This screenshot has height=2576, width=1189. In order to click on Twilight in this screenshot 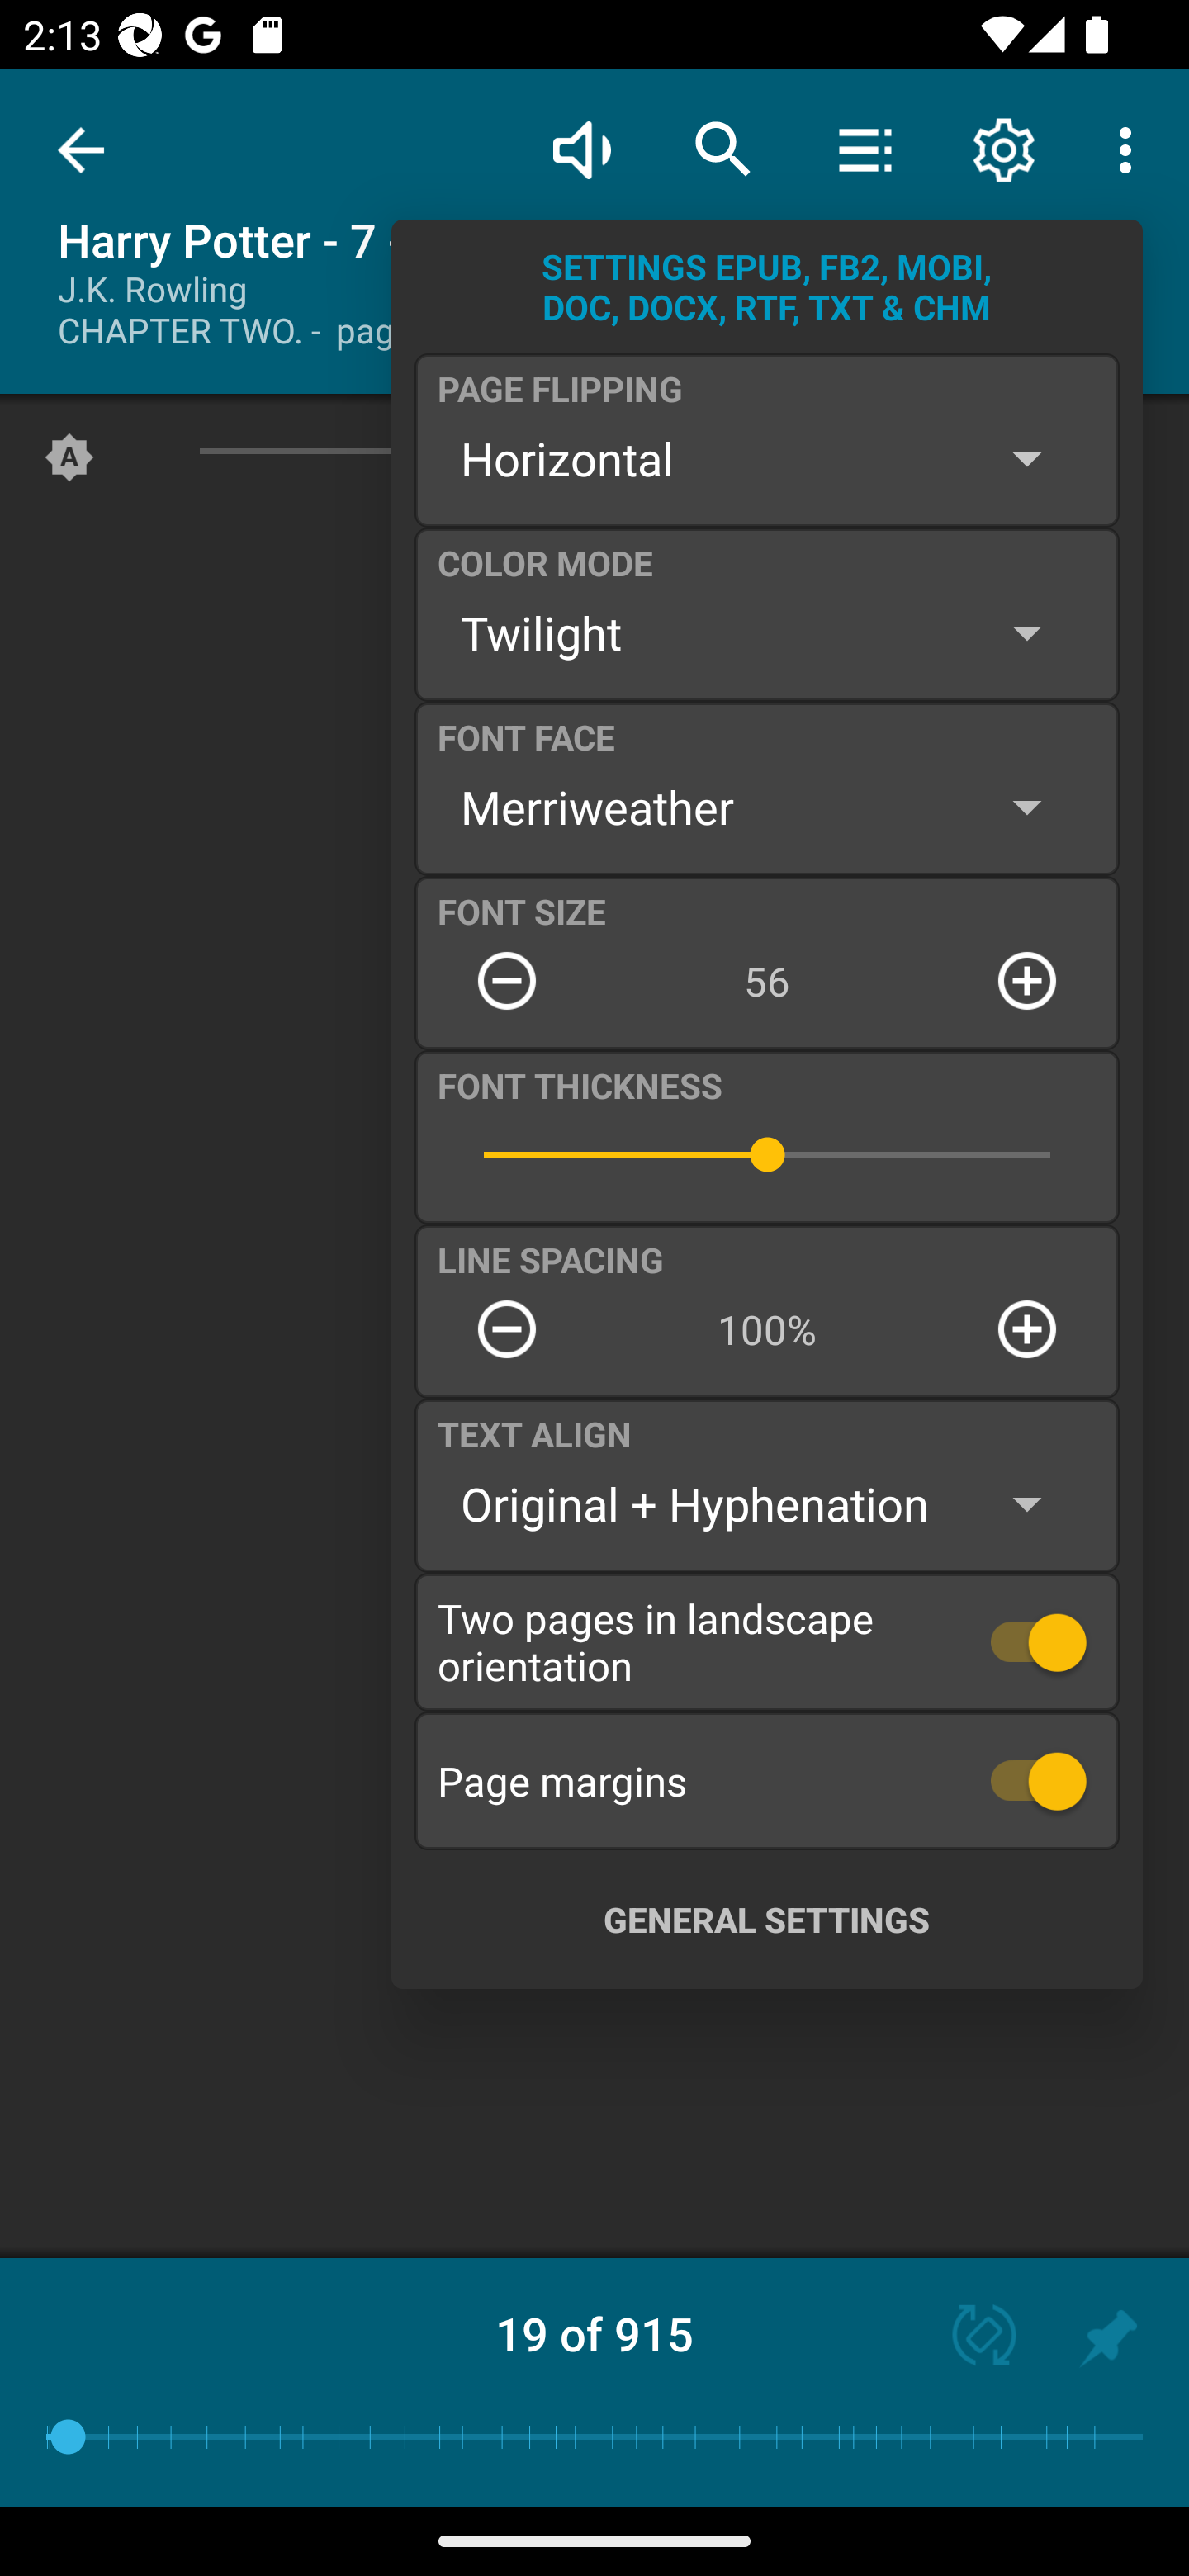, I will do `click(766, 632)`.